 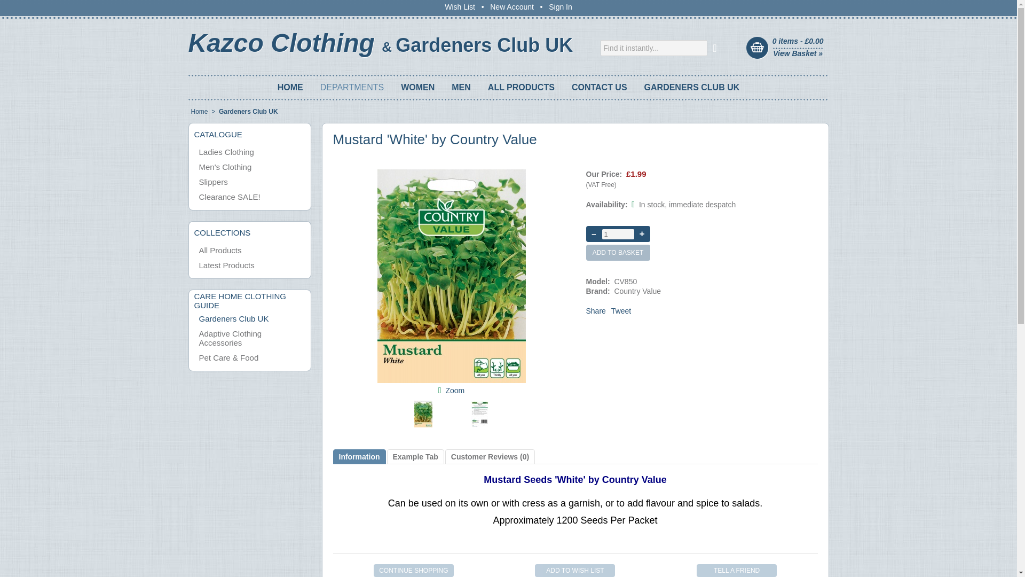 I want to click on TELL A FRIEND, so click(x=737, y=571).